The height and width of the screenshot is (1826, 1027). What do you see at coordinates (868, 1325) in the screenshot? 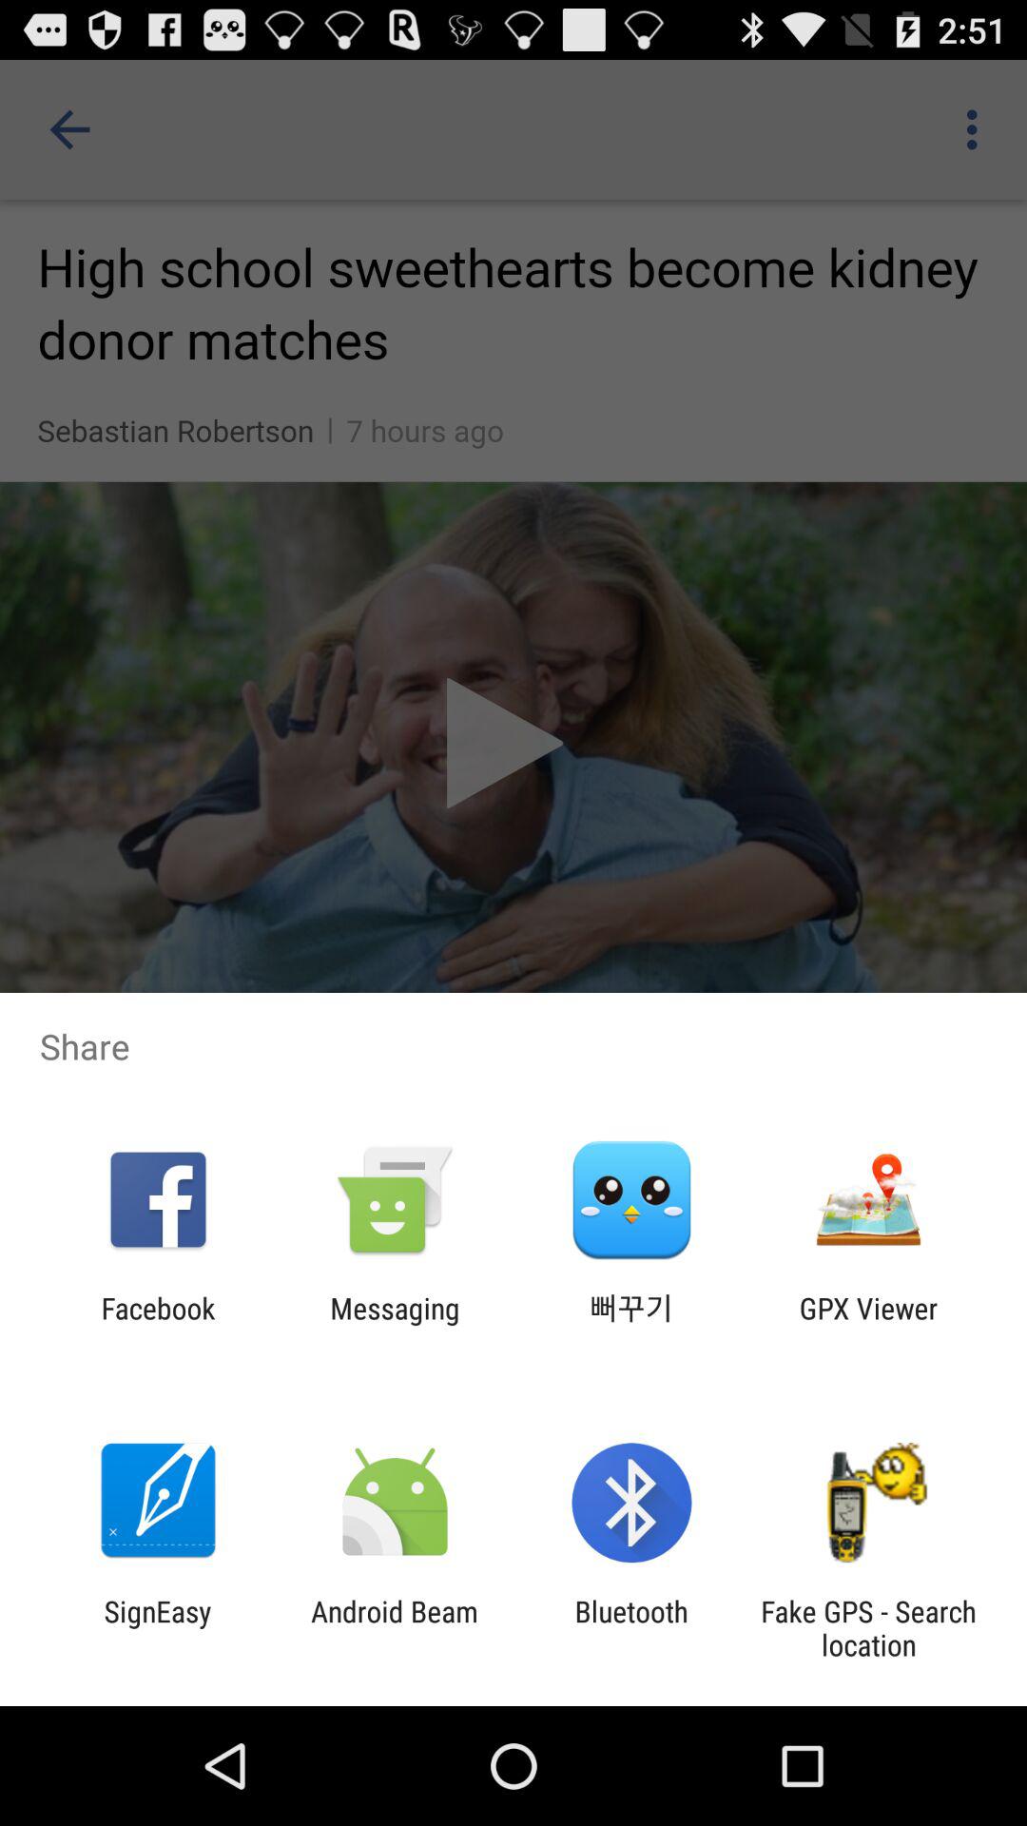
I see `click the gpx viewer icon` at bounding box center [868, 1325].